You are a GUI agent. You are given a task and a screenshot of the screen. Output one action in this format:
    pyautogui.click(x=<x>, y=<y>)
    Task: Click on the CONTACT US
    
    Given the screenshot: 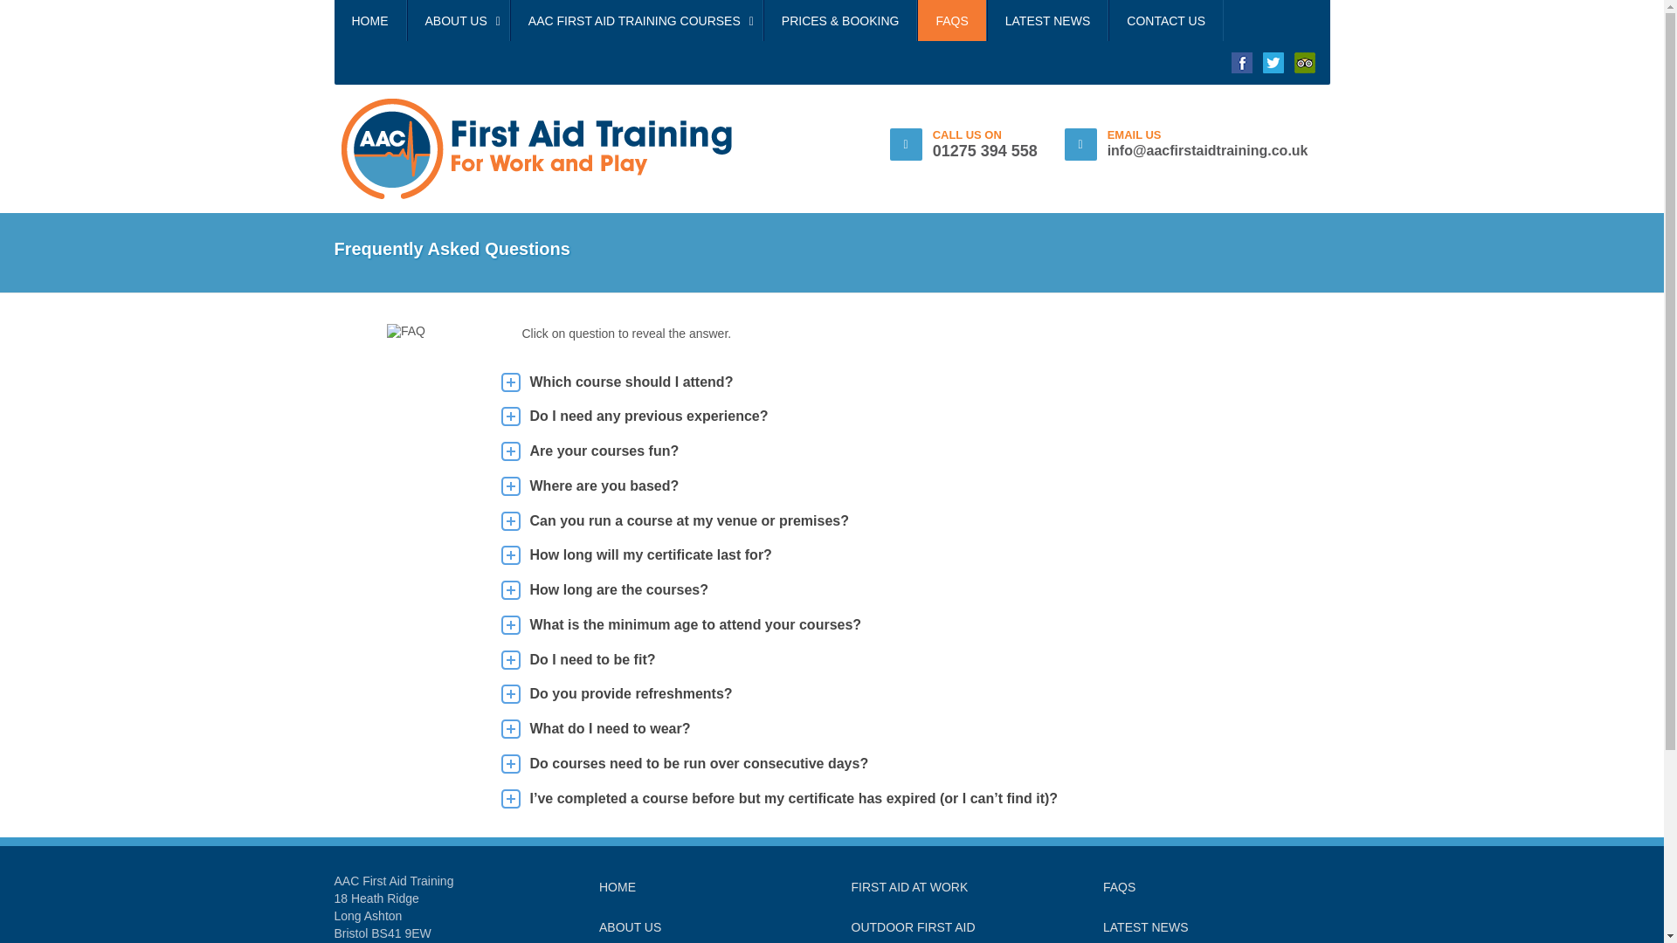 What is the action you would take?
    pyautogui.click(x=1165, y=21)
    